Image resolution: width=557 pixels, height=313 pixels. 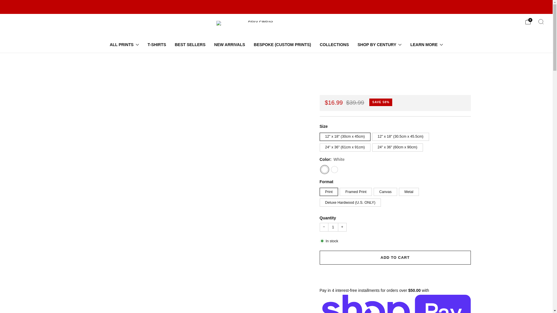 What do you see at coordinates (357, 191) in the screenshot?
I see `Framed Print` at bounding box center [357, 191].